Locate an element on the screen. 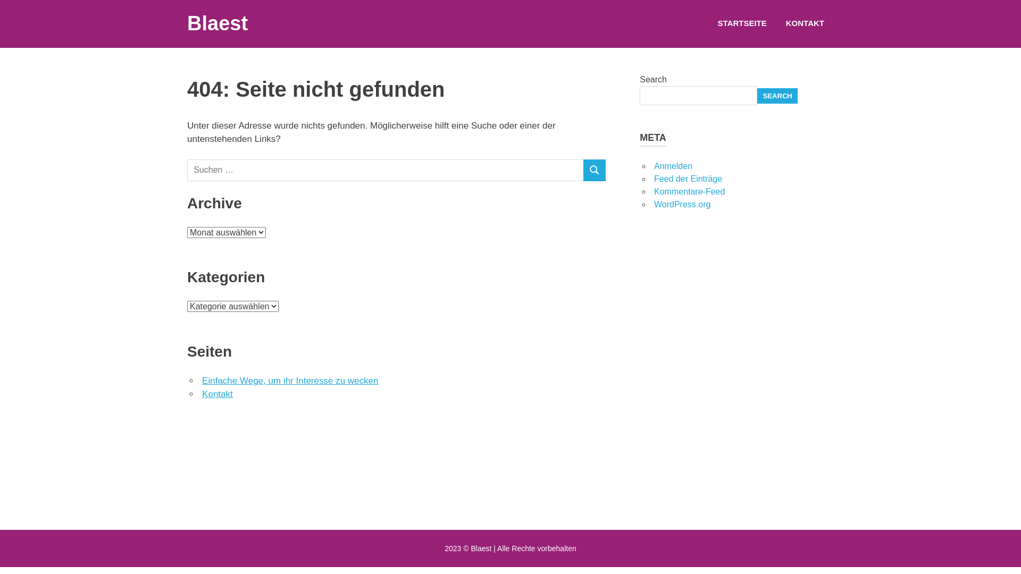  SEARCH is located at coordinates (777, 96).